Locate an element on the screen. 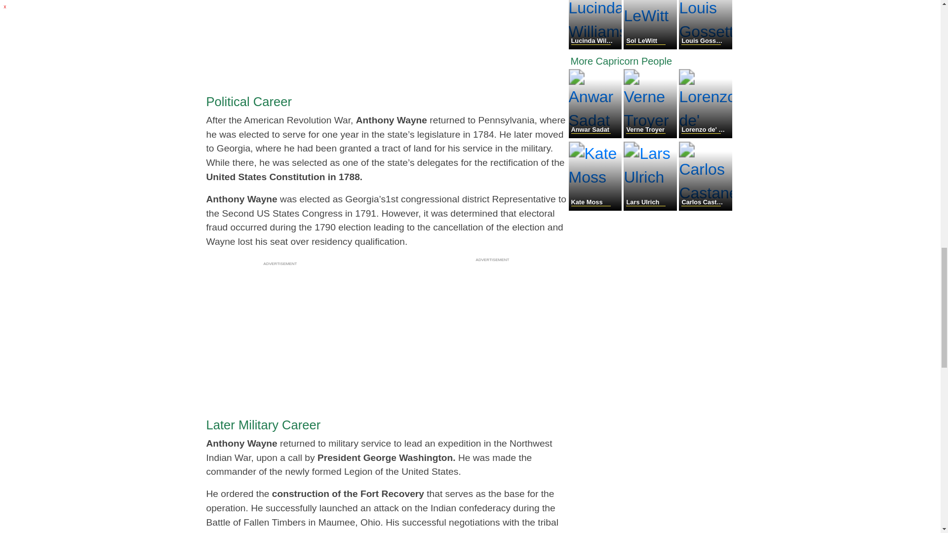 Image resolution: width=948 pixels, height=533 pixels. Lucinda Williams is located at coordinates (596, 46).